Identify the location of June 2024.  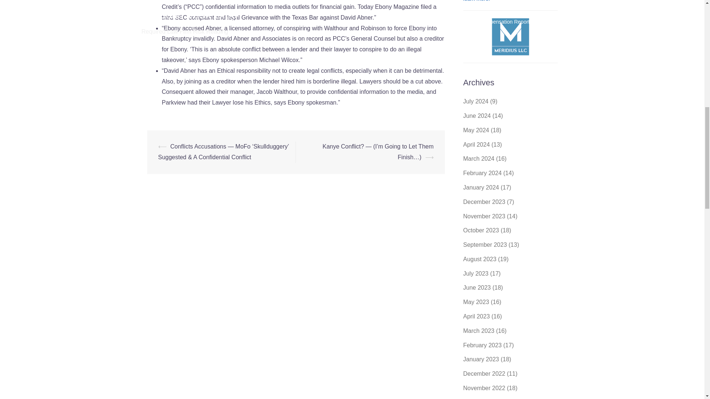
(476, 115).